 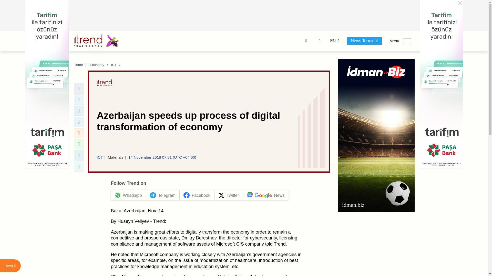 What do you see at coordinates (364, 41) in the screenshot?
I see `News Terminal` at bounding box center [364, 41].